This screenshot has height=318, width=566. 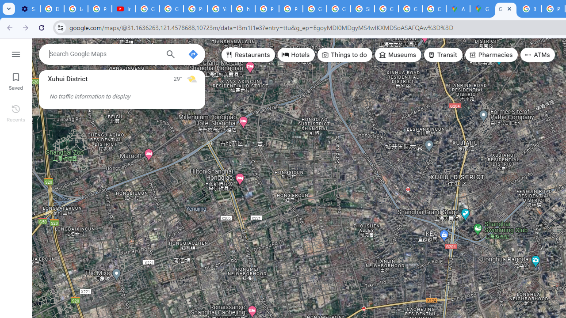 What do you see at coordinates (16, 53) in the screenshot?
I see `Menu` at bounding box center [16, 53].